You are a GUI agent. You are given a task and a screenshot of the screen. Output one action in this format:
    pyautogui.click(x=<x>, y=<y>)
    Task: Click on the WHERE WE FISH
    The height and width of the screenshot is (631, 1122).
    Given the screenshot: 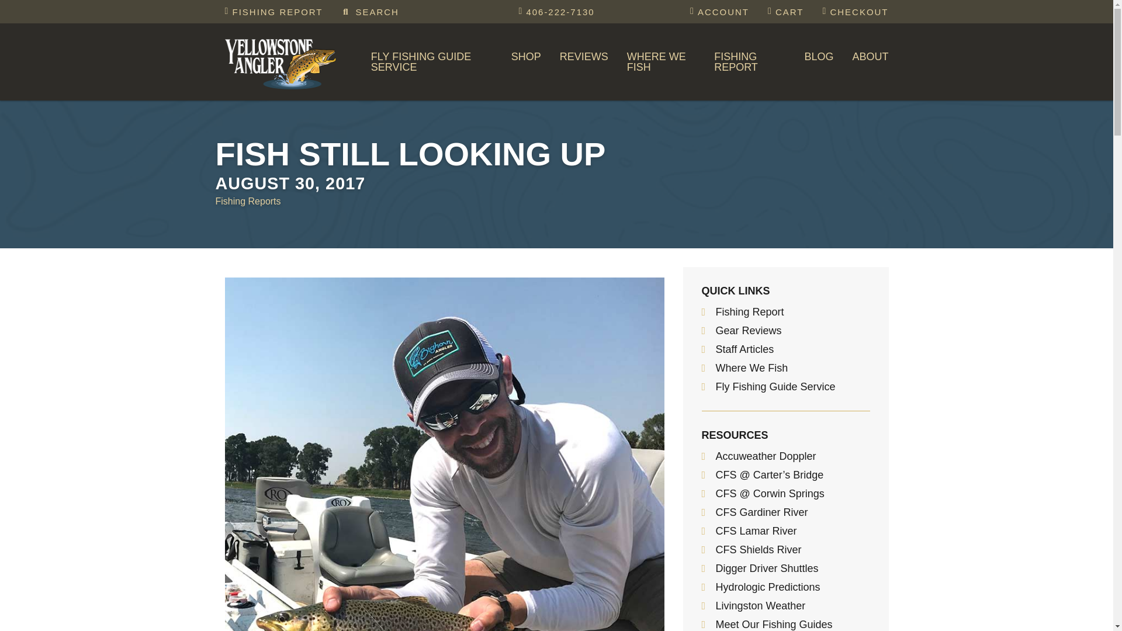 What is the action you would take?
    pyautogui.click(x=662, y=62)
    